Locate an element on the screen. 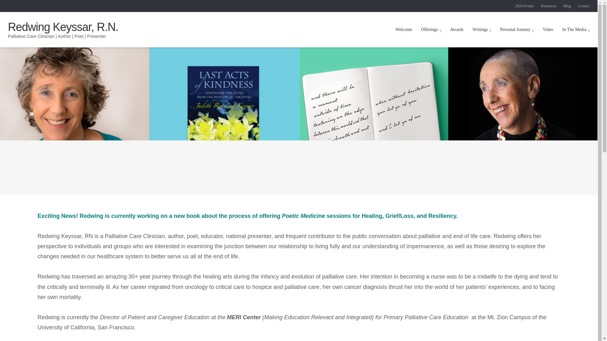 This screenshot has height=341, width=607. Resources is located at coordinates (549, 6).